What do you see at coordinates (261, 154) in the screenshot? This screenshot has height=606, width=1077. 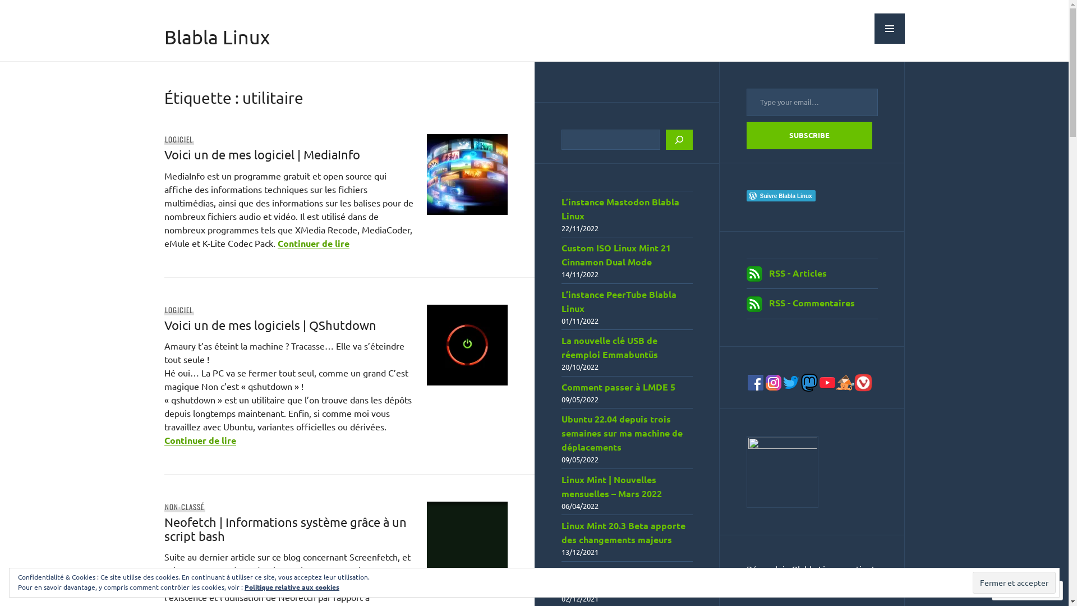 I see `Voici un de mes logiciel | MediaInfo` at bounding box center [261, 154].